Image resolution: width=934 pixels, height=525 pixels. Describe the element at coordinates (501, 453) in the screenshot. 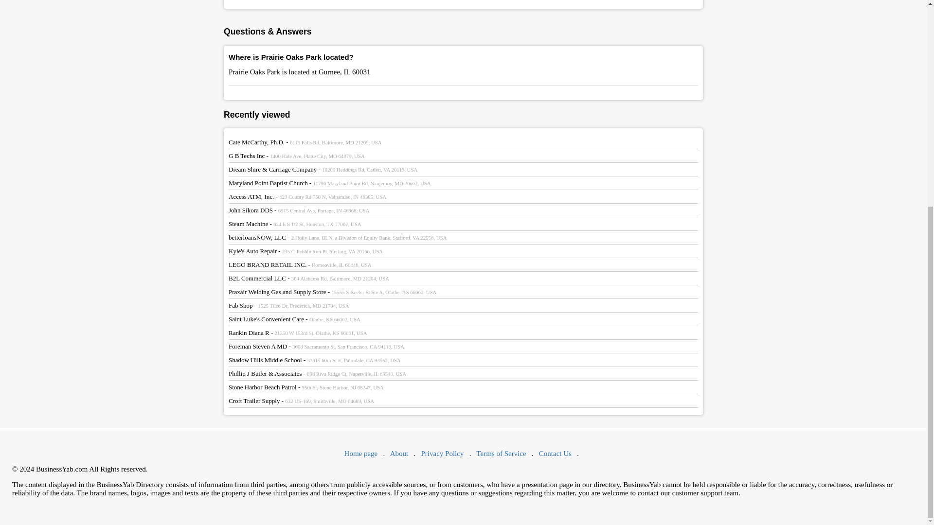

I see `Terms of Service` at that location.